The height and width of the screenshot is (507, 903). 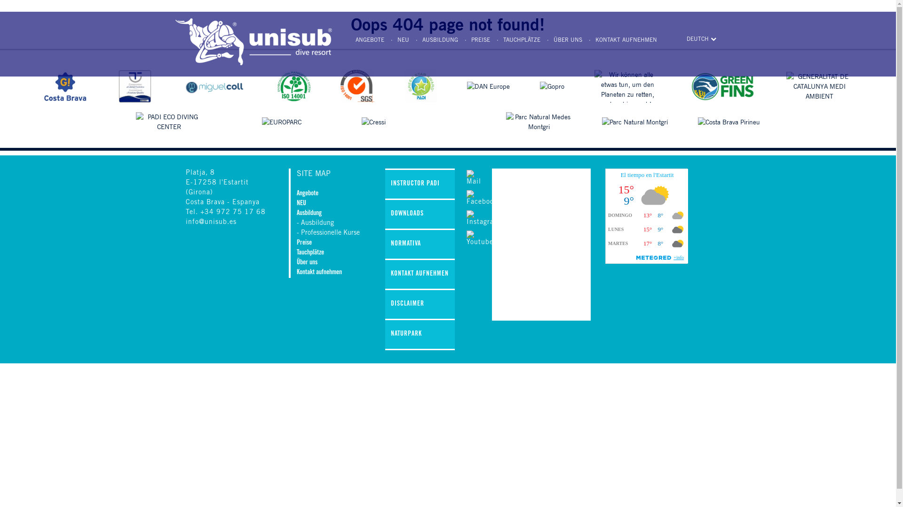 I want to click on INSTRUCTOR PADI, so click(x=420, y=185).